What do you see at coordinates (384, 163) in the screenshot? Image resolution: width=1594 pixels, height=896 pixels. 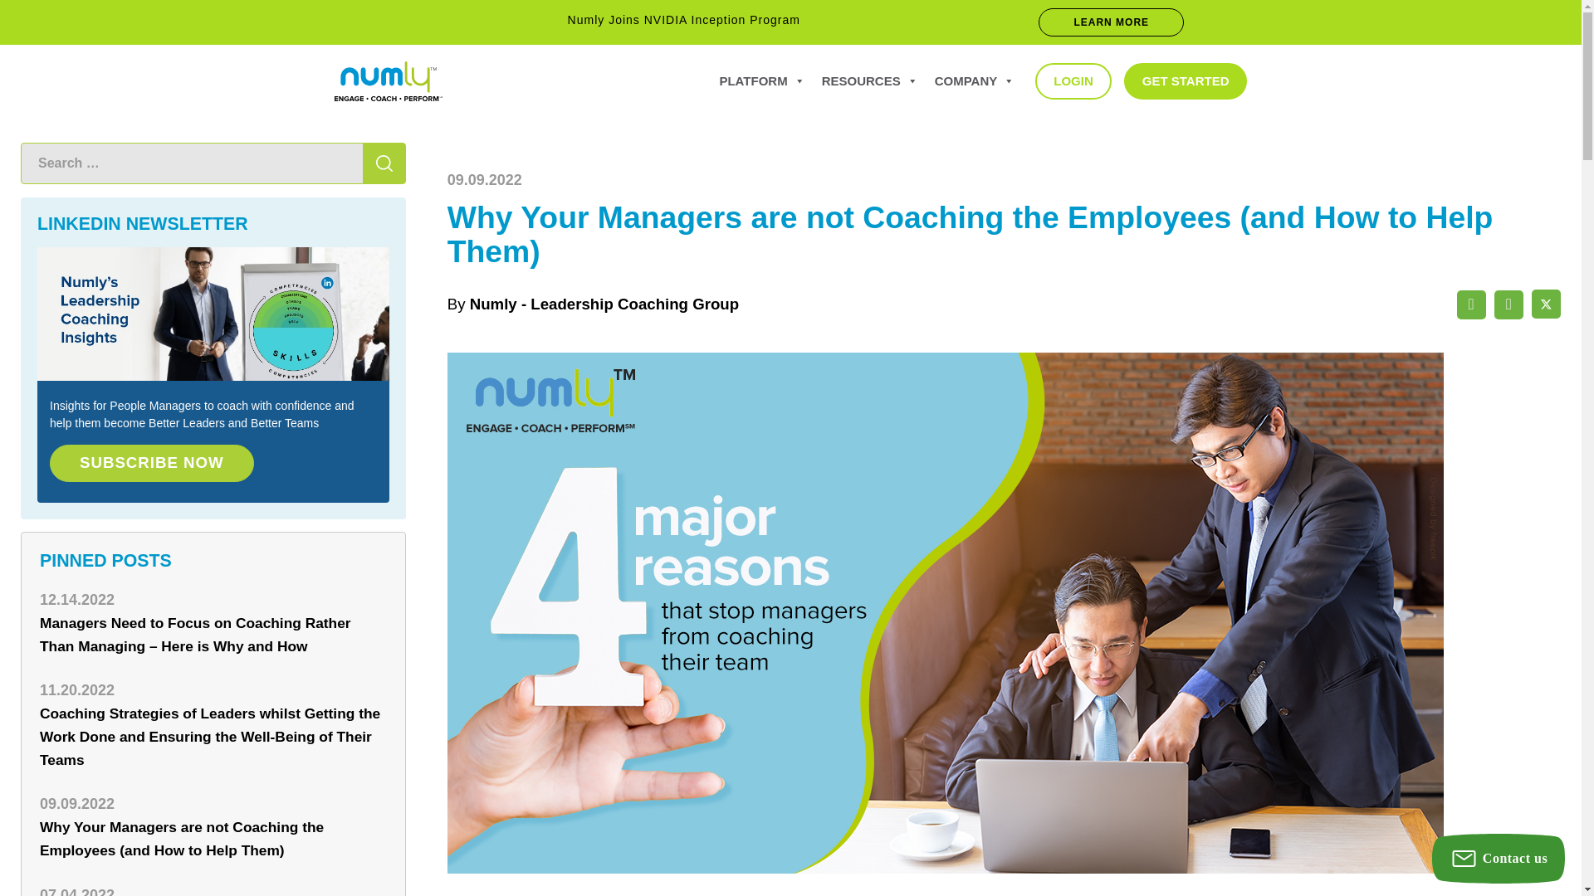 I see `Search` at bounding box center [384, 163].